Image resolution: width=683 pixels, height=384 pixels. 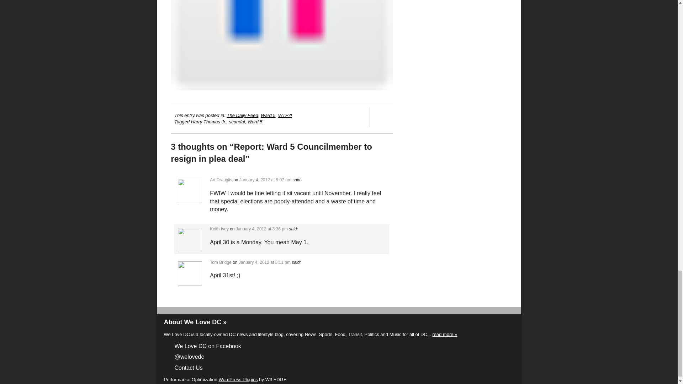 I want to click on Harry Thomas Jr., so click(x=209, y=122).